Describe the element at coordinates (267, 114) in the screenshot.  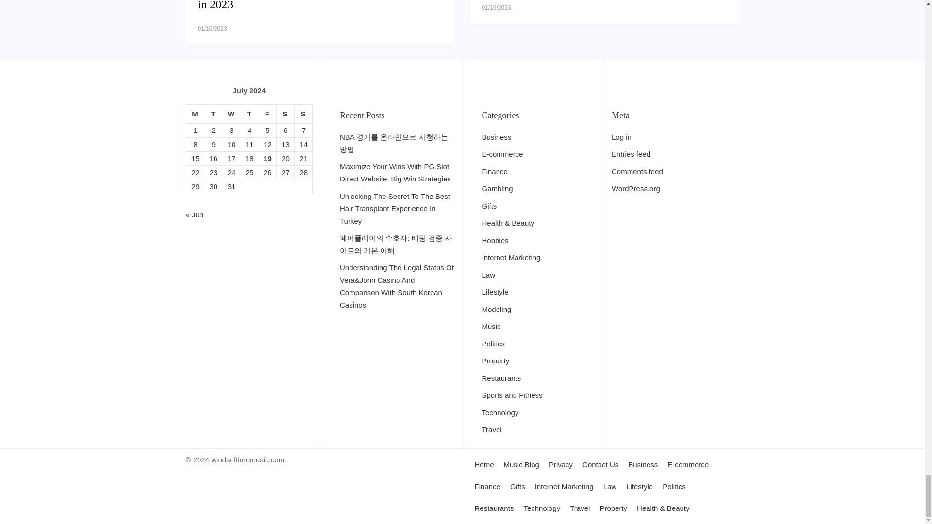
I see `Friday` at that location.